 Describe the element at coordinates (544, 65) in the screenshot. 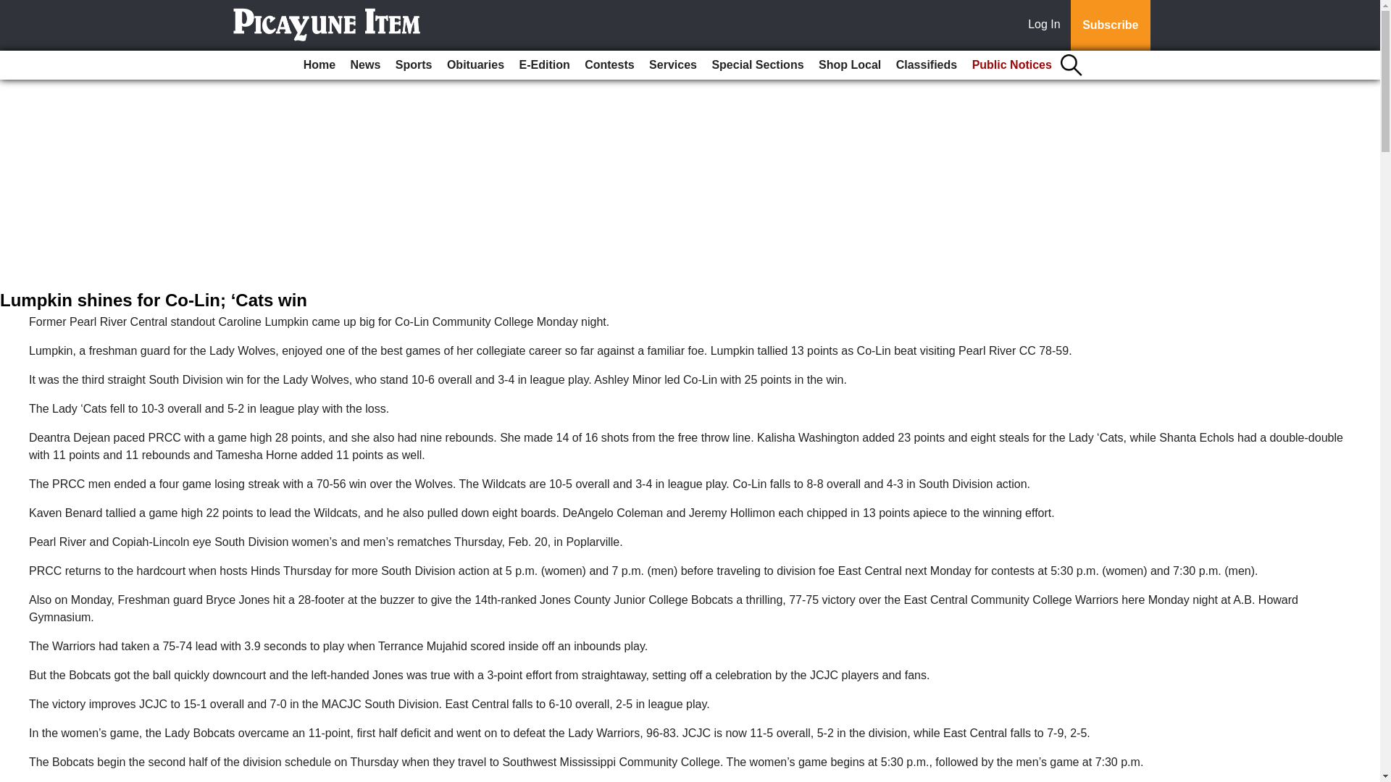

I see `E-Edition` at that location.